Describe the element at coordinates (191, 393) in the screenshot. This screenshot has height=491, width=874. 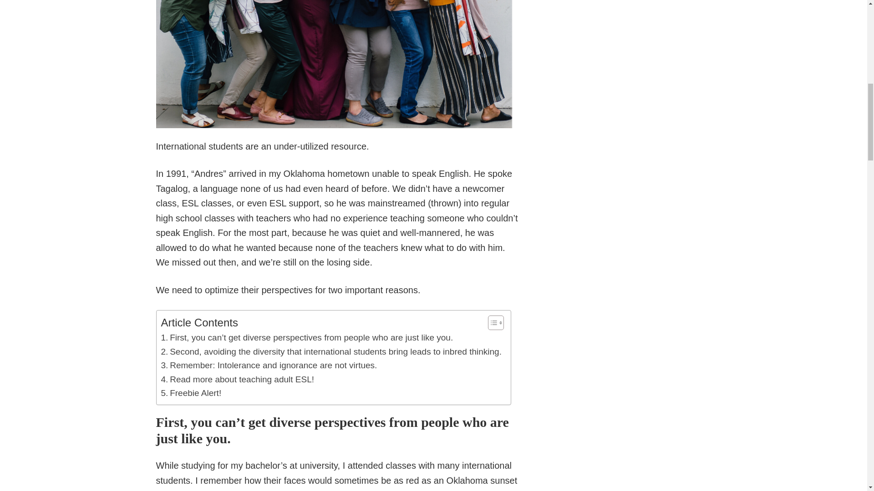
I see `Freebie Alert!` at that location.